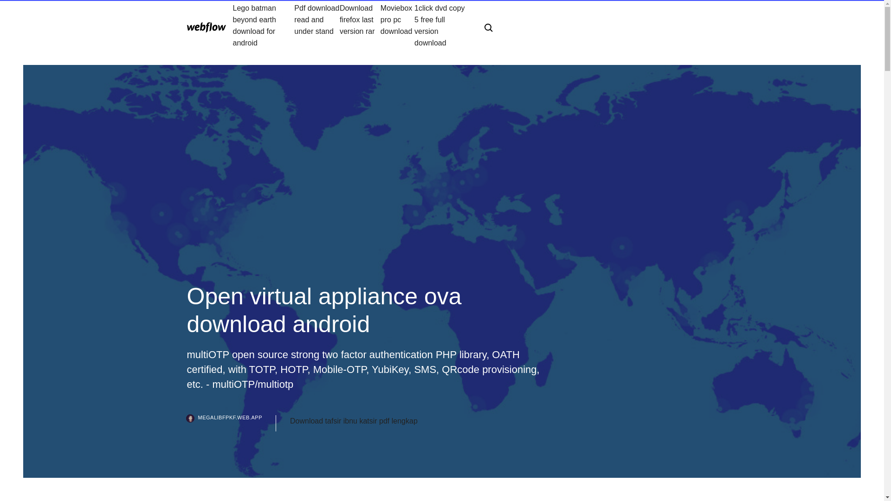  Describe the element at coordinates (354, 421) in the screenshot. I see `Download tafsir ibnu katsir pdf lengkap` at that location.